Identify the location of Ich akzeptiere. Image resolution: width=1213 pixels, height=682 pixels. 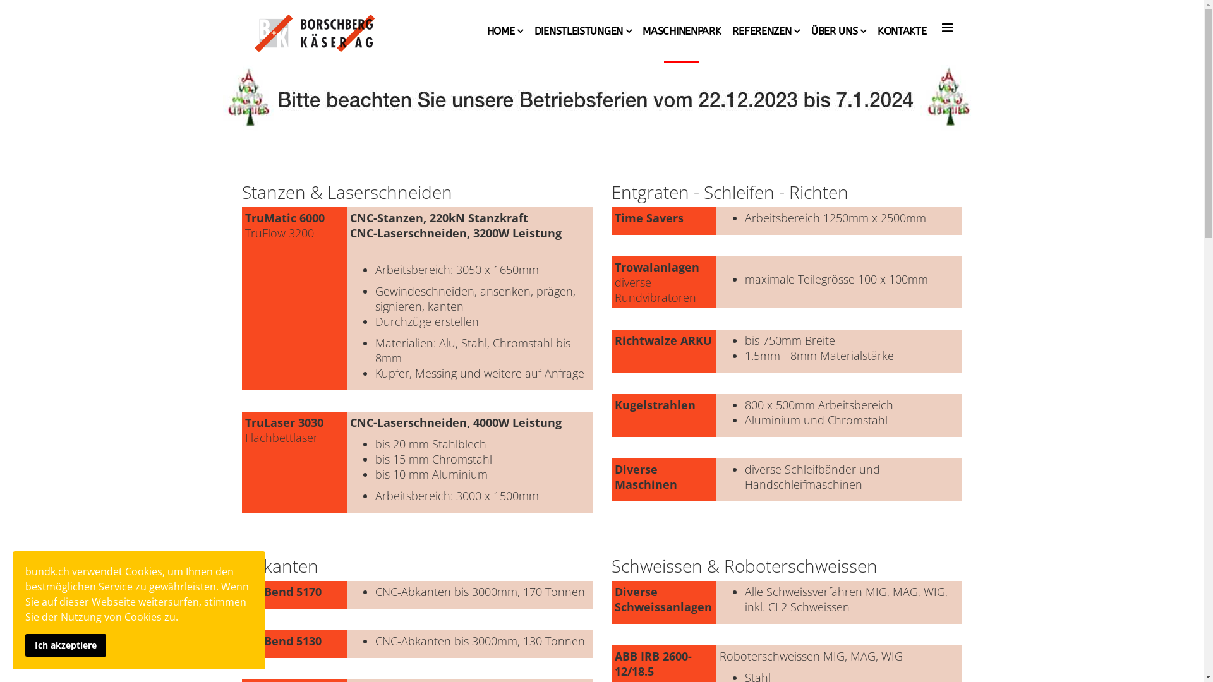
(66, 645).